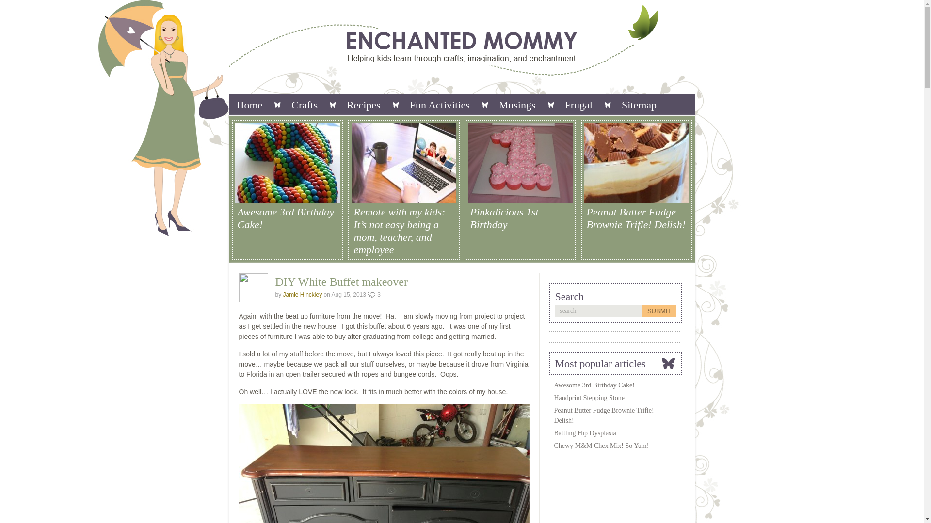  Describe the element at coordinates (589, 398) in the screenshot. I see `Handprint Stepping Stone` at that location.